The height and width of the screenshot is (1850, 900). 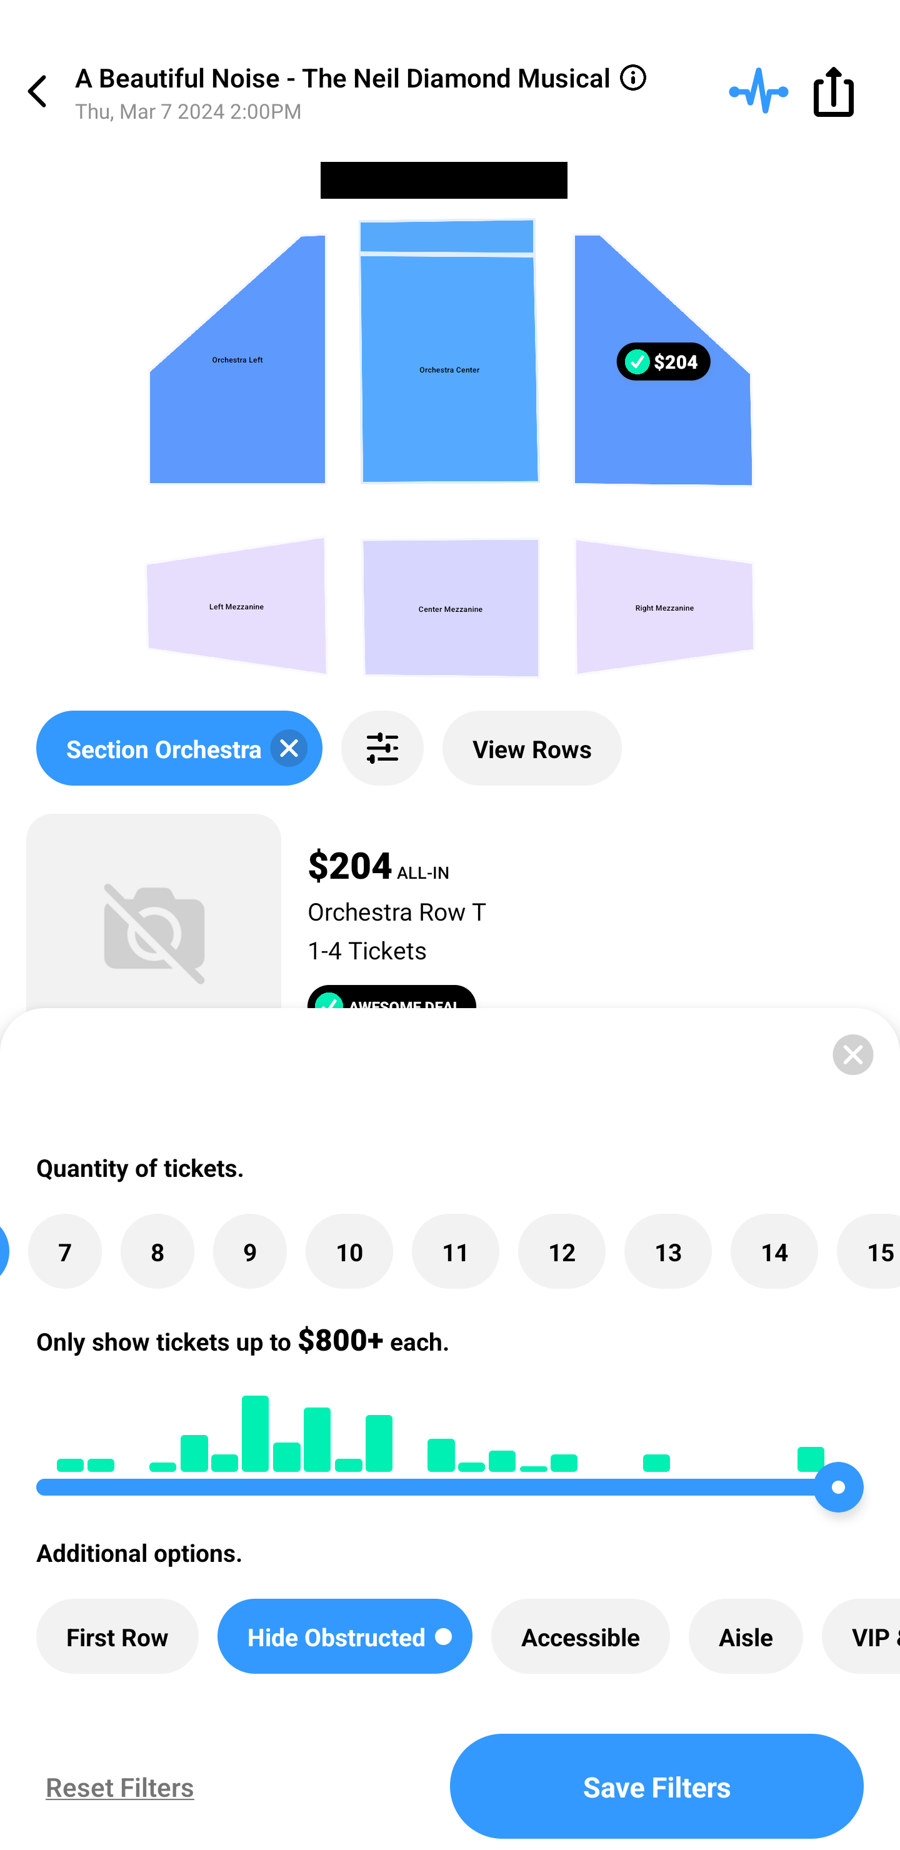 What do you see at coordinates (117, 1636) in the screenshot?
I see `First Row` at bounding box center [117, 1636].